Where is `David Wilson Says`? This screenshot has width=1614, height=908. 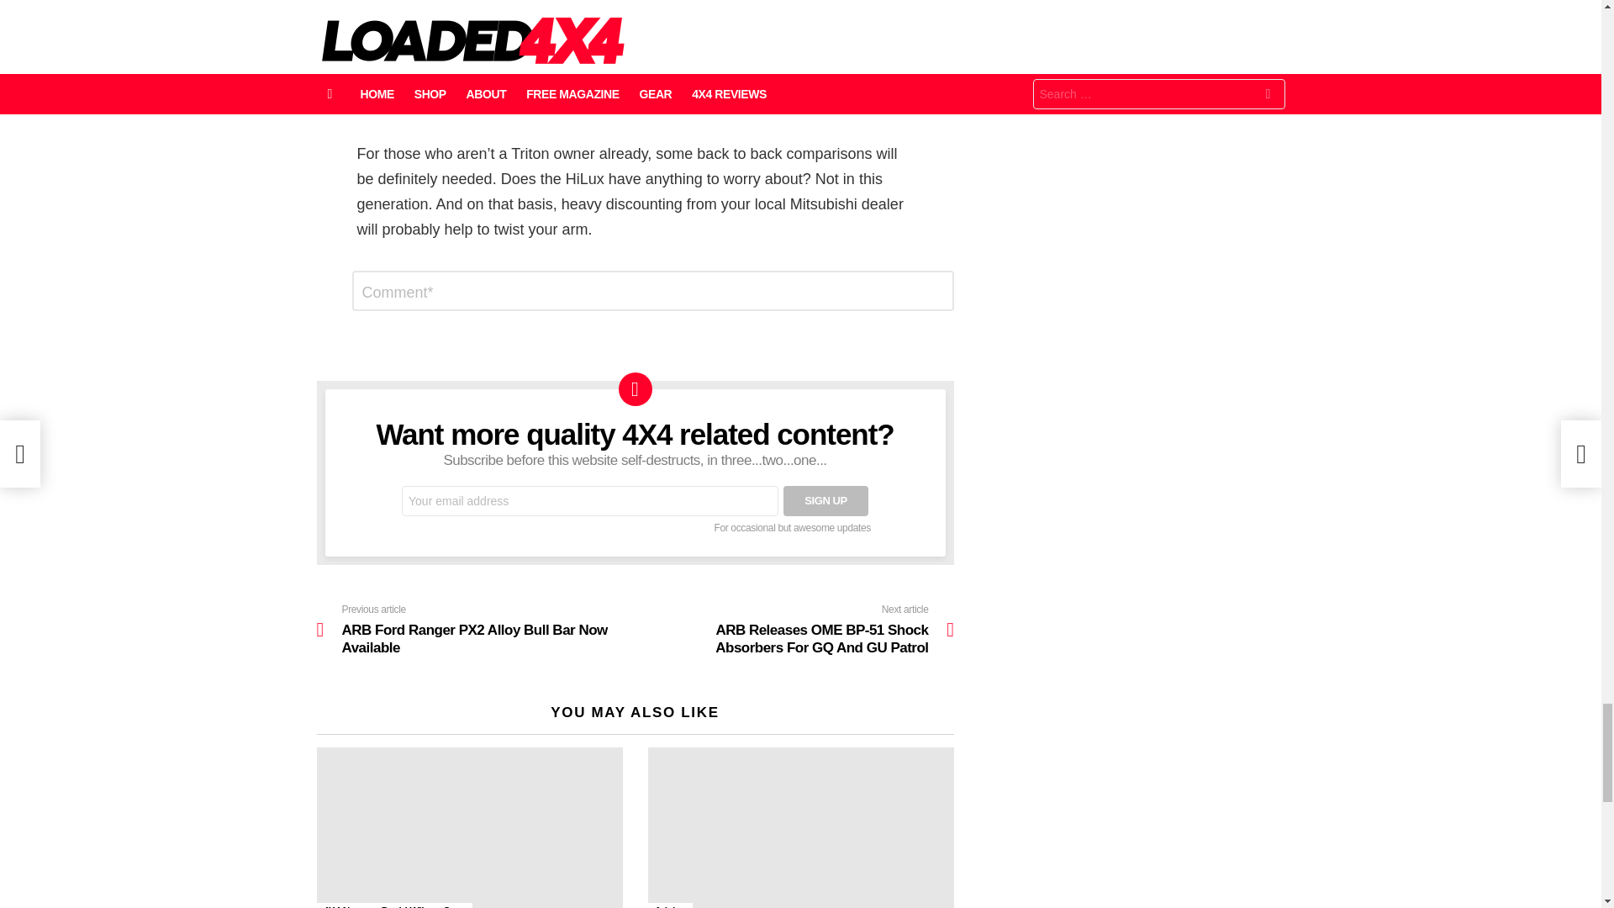
David Wilson Says is located at coordinates (424, 905).